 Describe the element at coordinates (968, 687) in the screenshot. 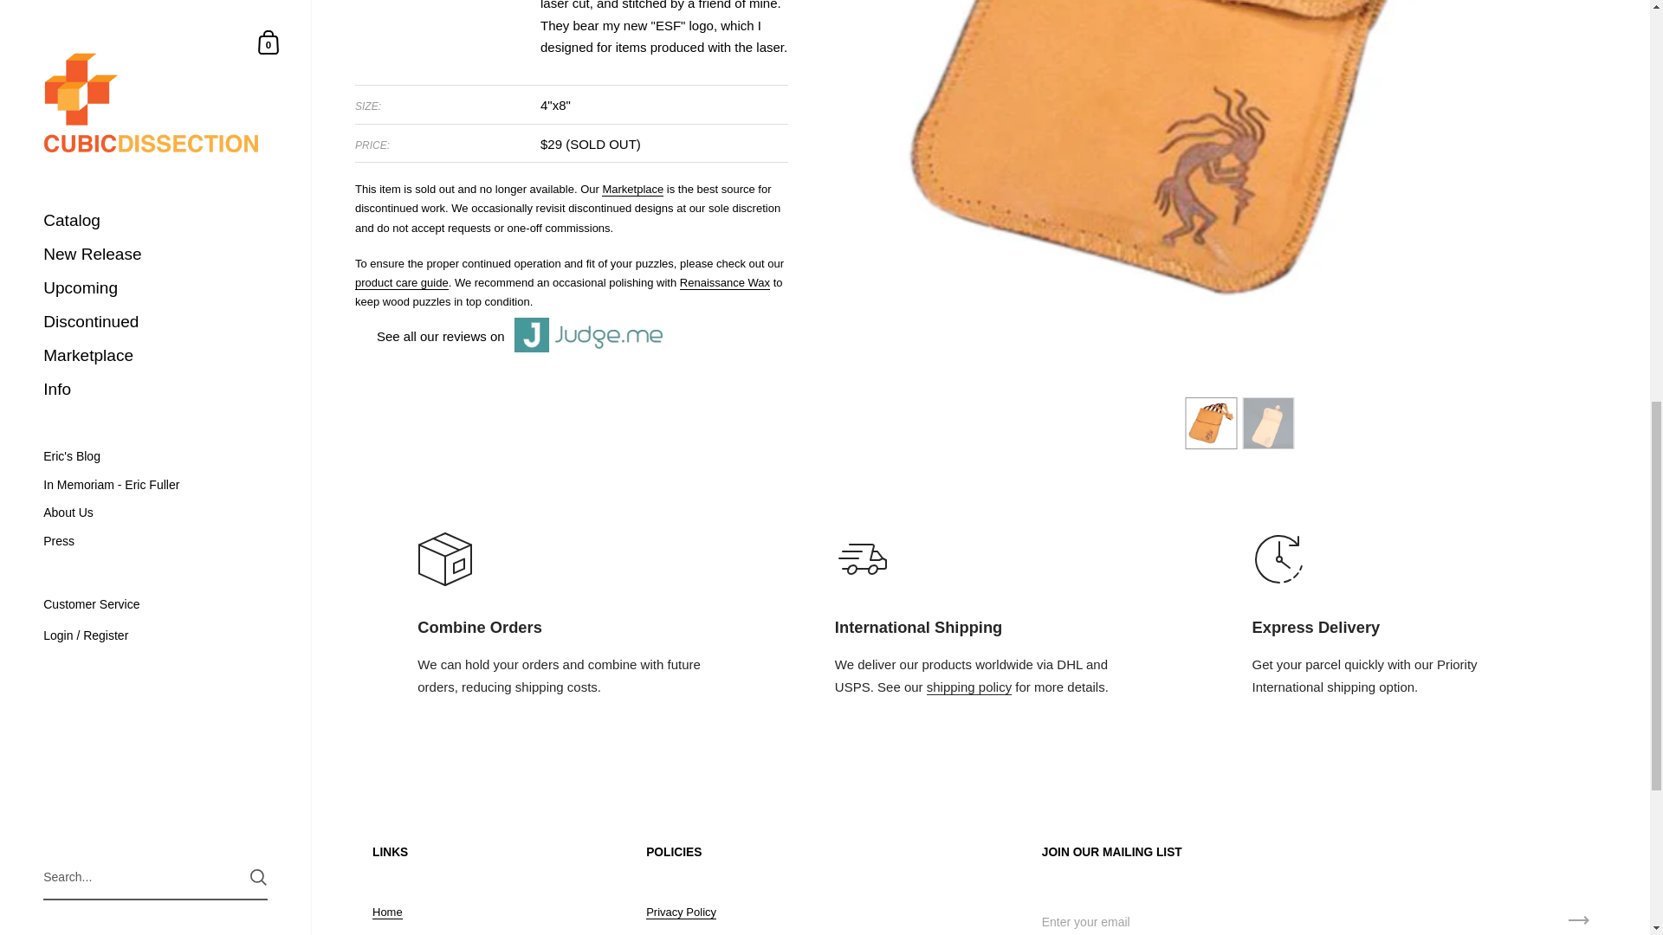

I see `Shipping Policy` at that location.